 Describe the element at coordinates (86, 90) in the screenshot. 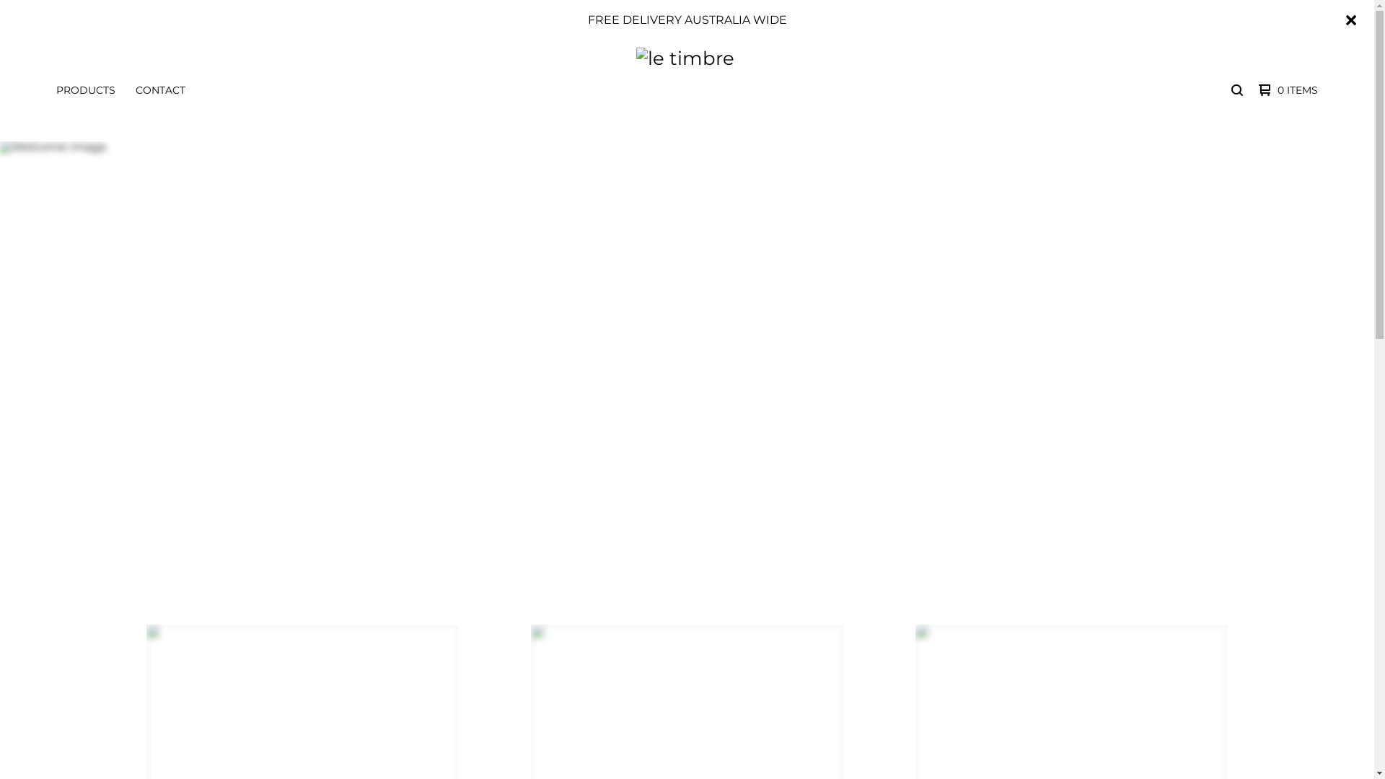

I see `PRODUCTS` at that location.